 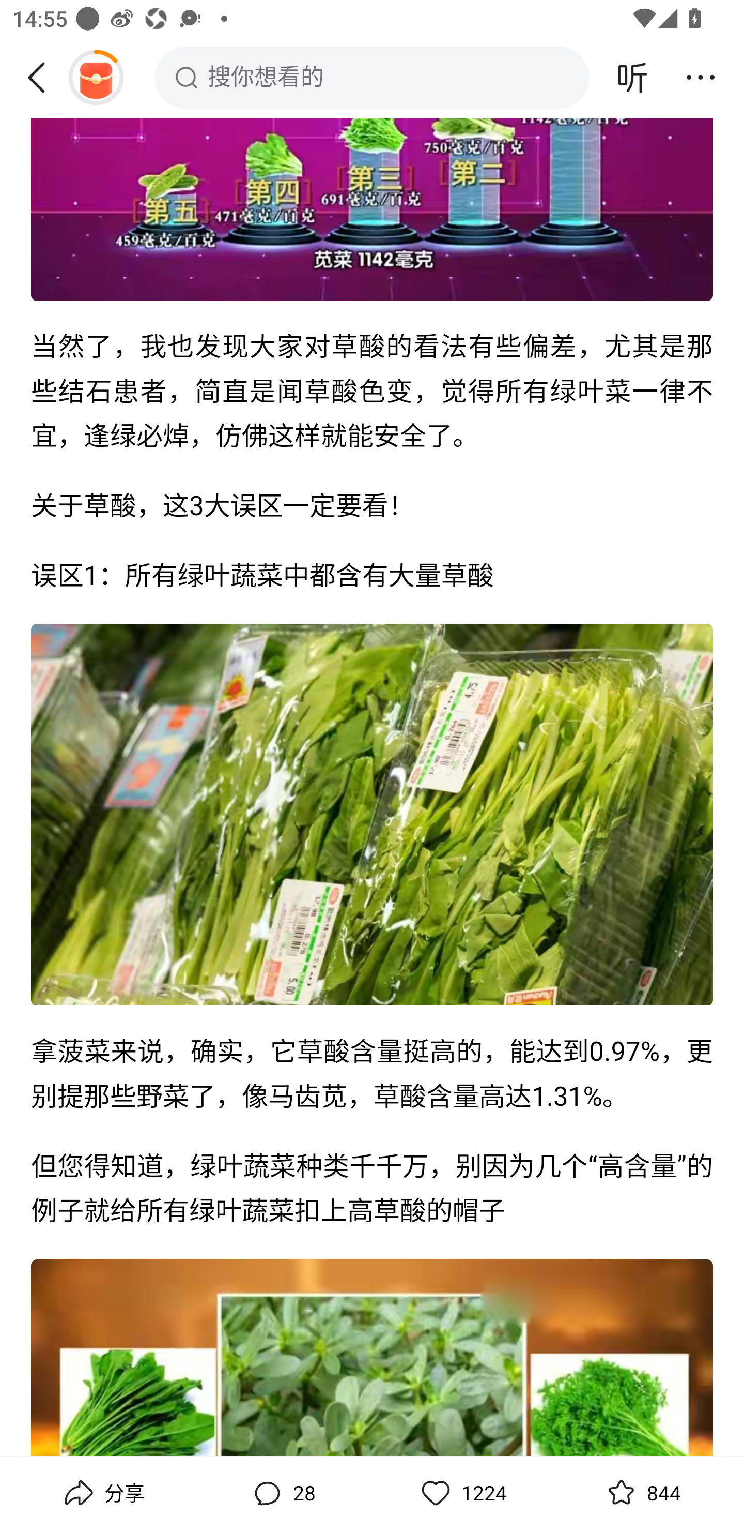 What do you see at coordinates (372, 815) in the screenshot?
I see `图片，点击识别内容` at bounding box center [372, 815].